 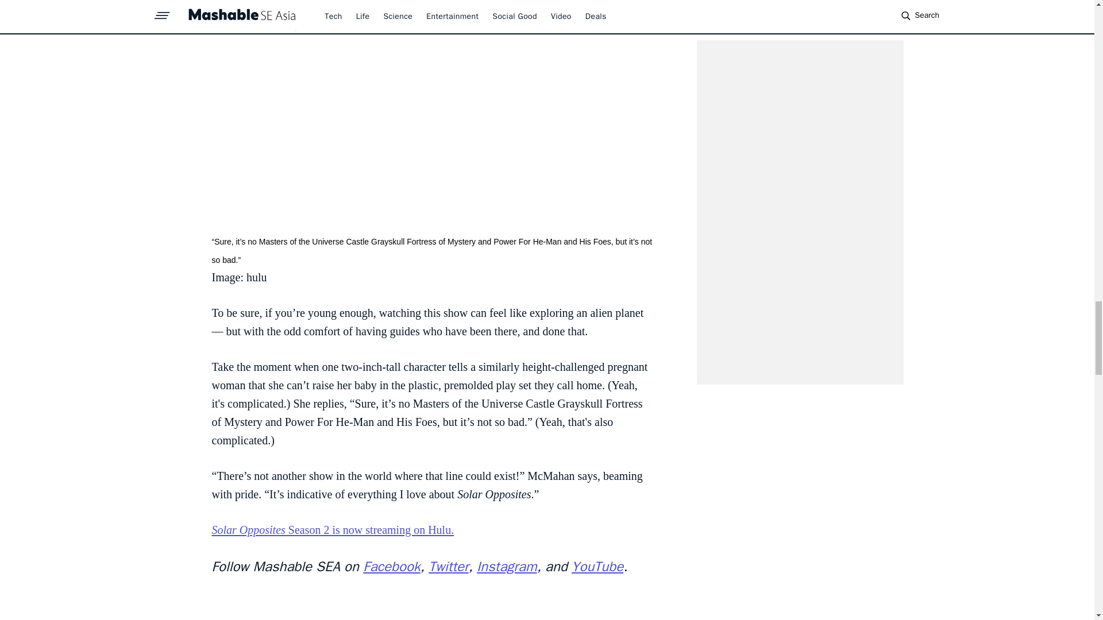 What do you see at coordinates (449, 567) in the screenshot?
I see `Twitter` at bounding box center [449, 567].